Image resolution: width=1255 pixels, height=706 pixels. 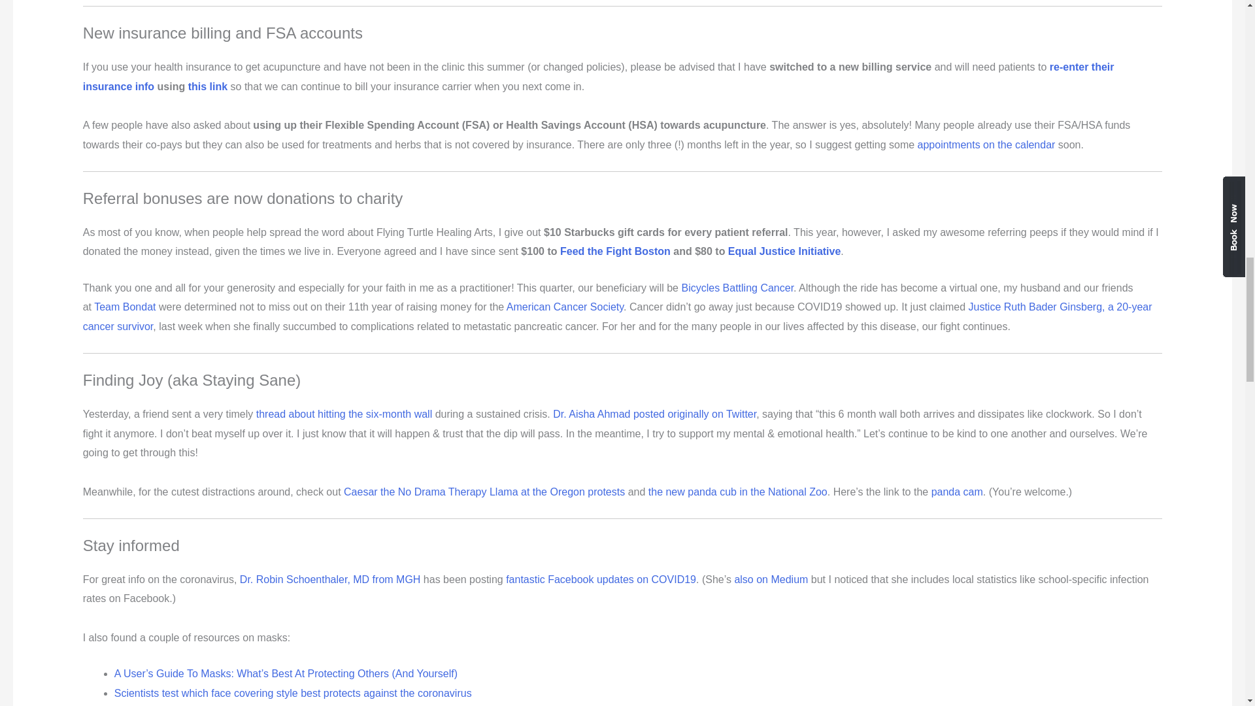 I want to click on Team Bondat, so click(x=125, y=307).